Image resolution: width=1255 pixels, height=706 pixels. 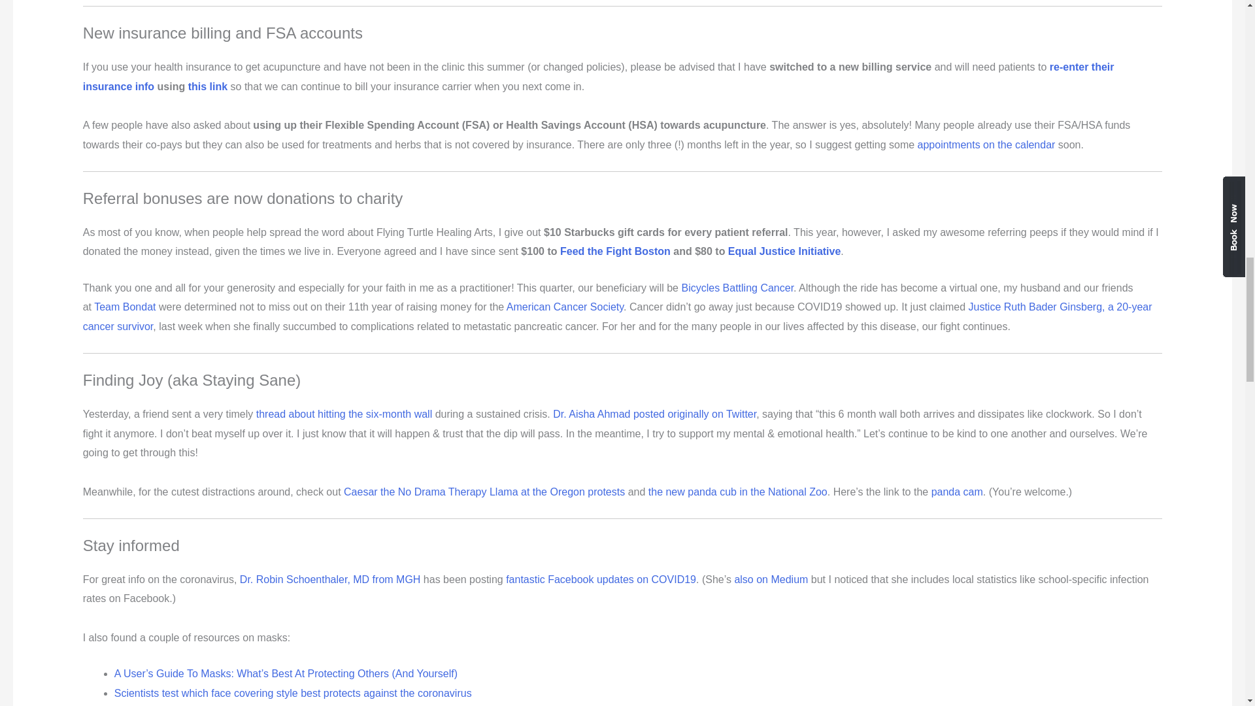 I want to click on Team Bondat, so click(x=125, y=307).